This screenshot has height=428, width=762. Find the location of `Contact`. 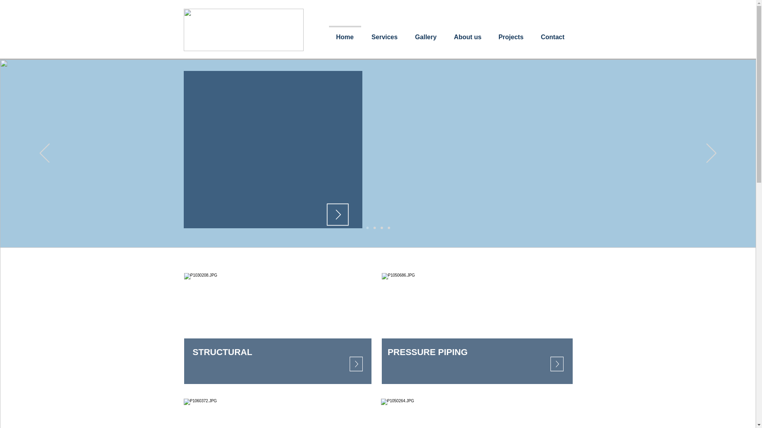

Contact is located at coordinates (552, 33).